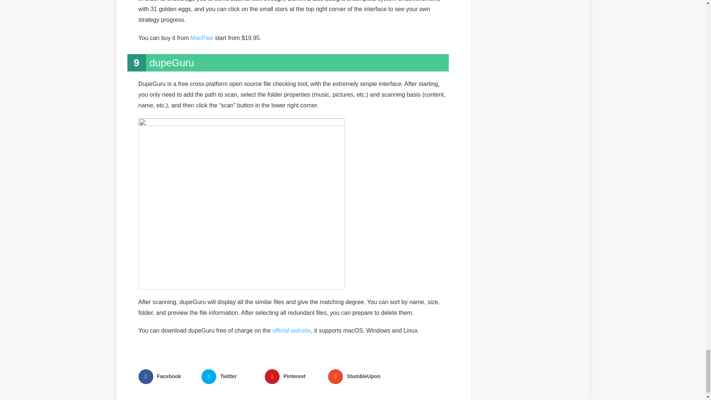 Image resolution: width=711 pixels, height=400 pixels. I want to click on Twitter, so click(230, 376).